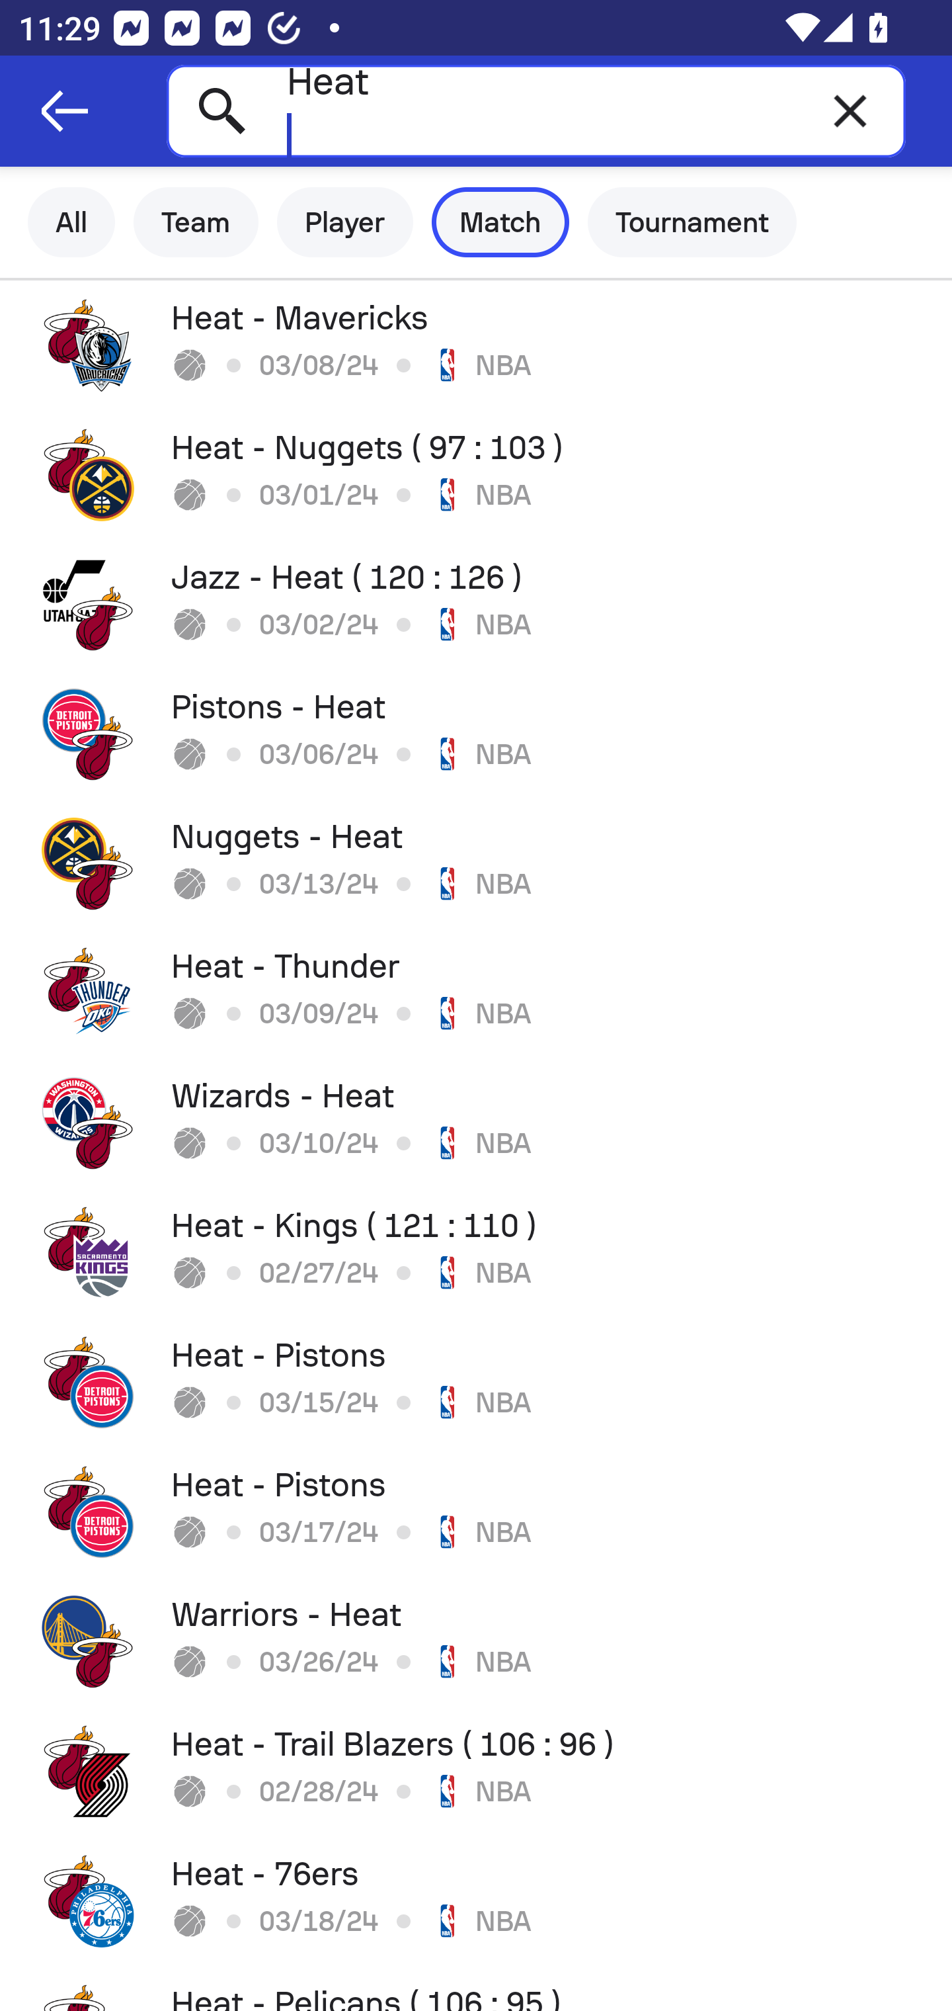 This screenshot has height=2011, width=952. What do you see at coordinates (850, 110) in the screenshot?
I see `Clear text` at bounding box center [850, 110].